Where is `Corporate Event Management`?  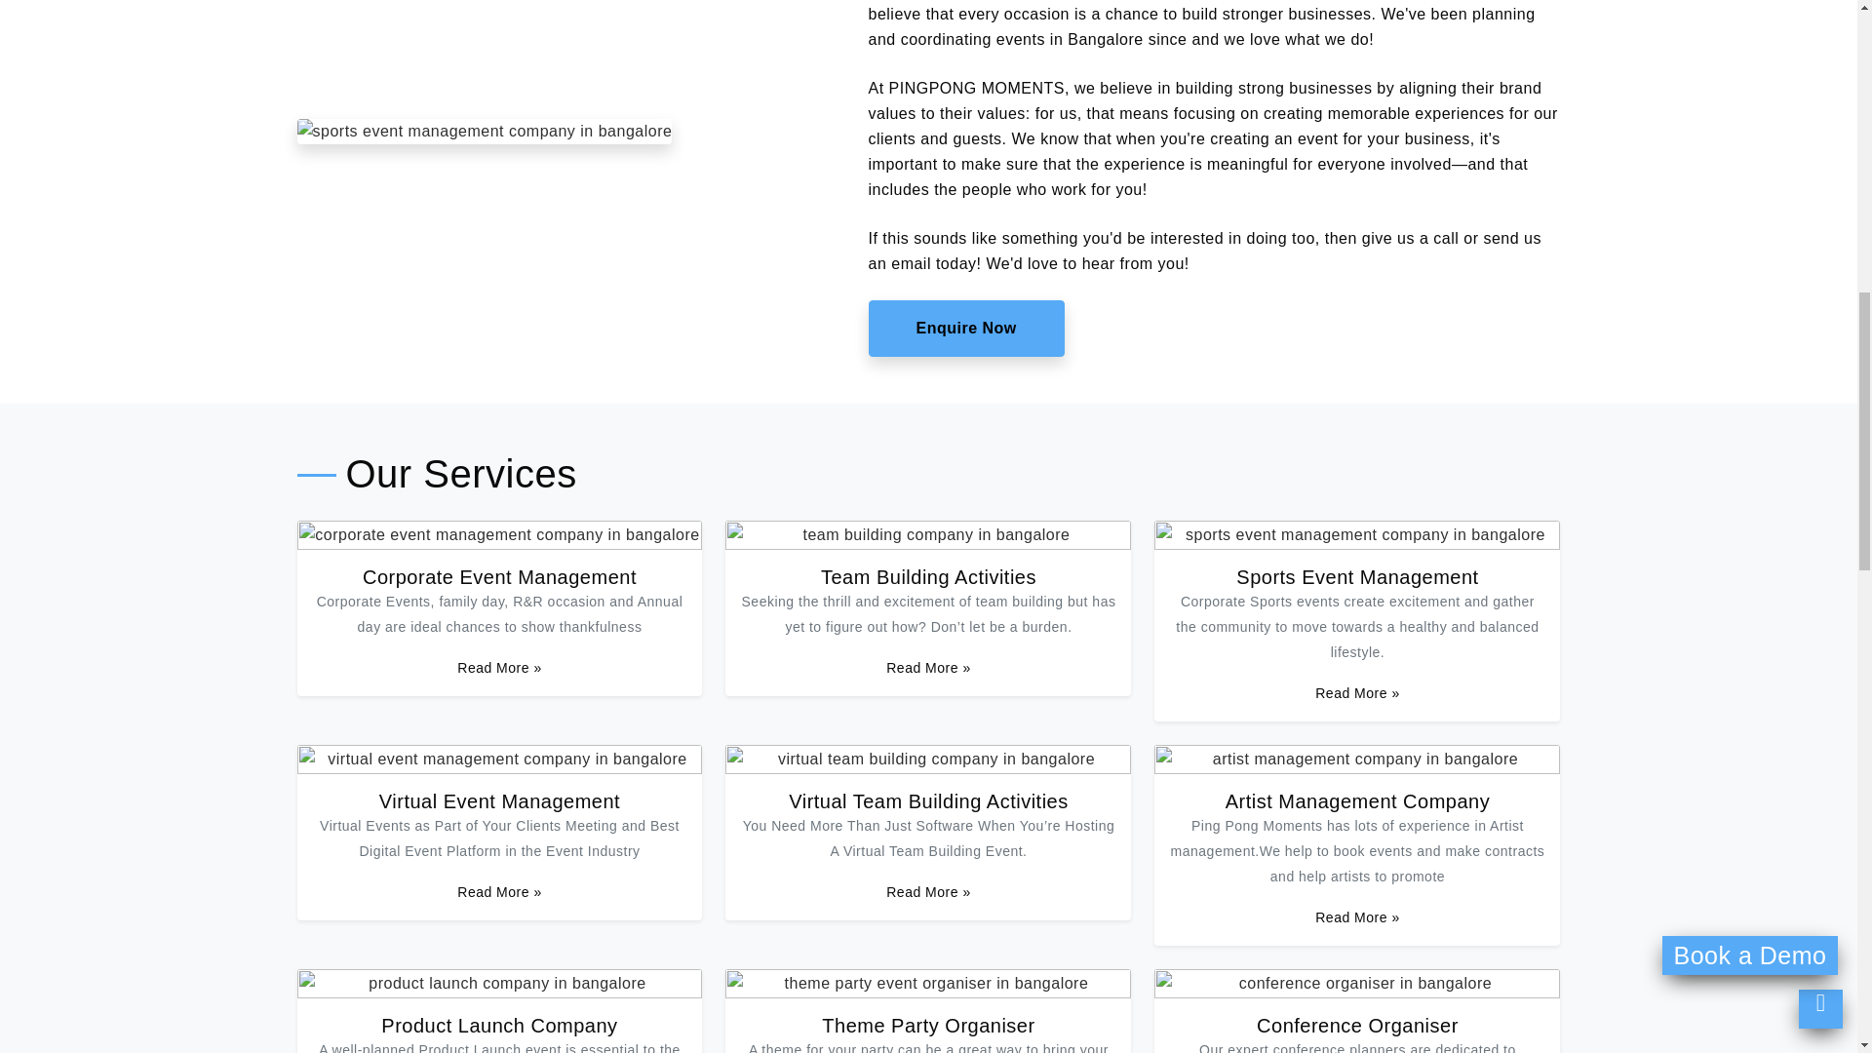
Corporate Event Management is located at coordinates (499, 577).